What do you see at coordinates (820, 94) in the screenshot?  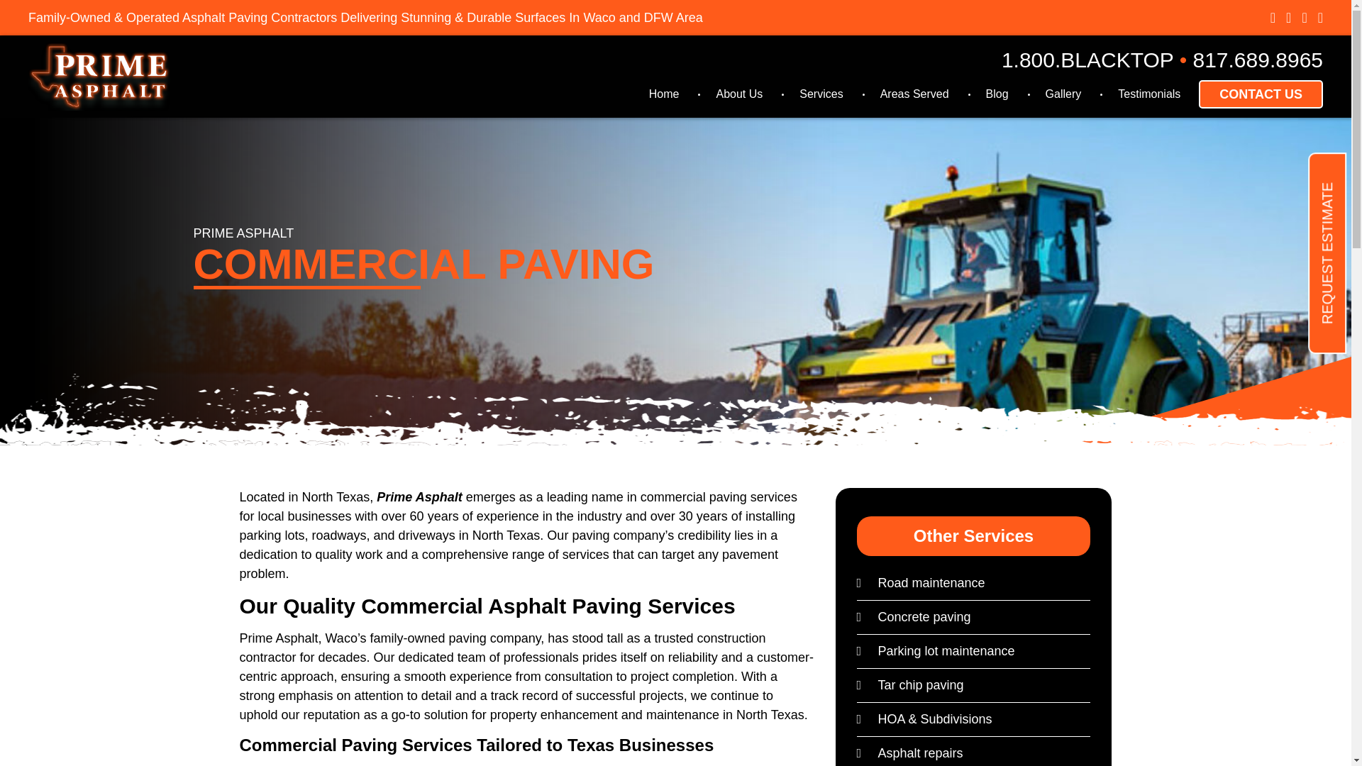 I see `Services` at bounding box center [820, 94].